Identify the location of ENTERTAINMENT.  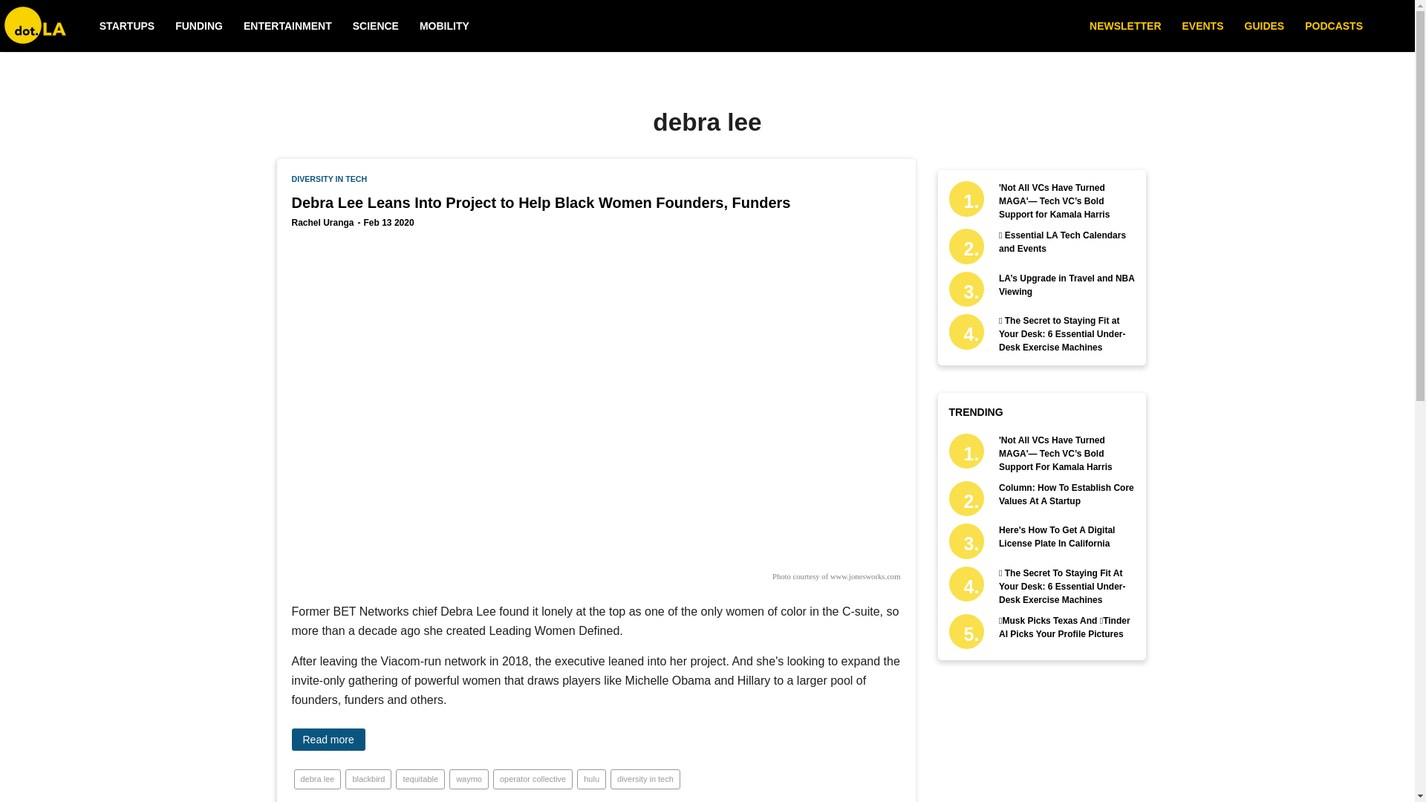
(288, 26).